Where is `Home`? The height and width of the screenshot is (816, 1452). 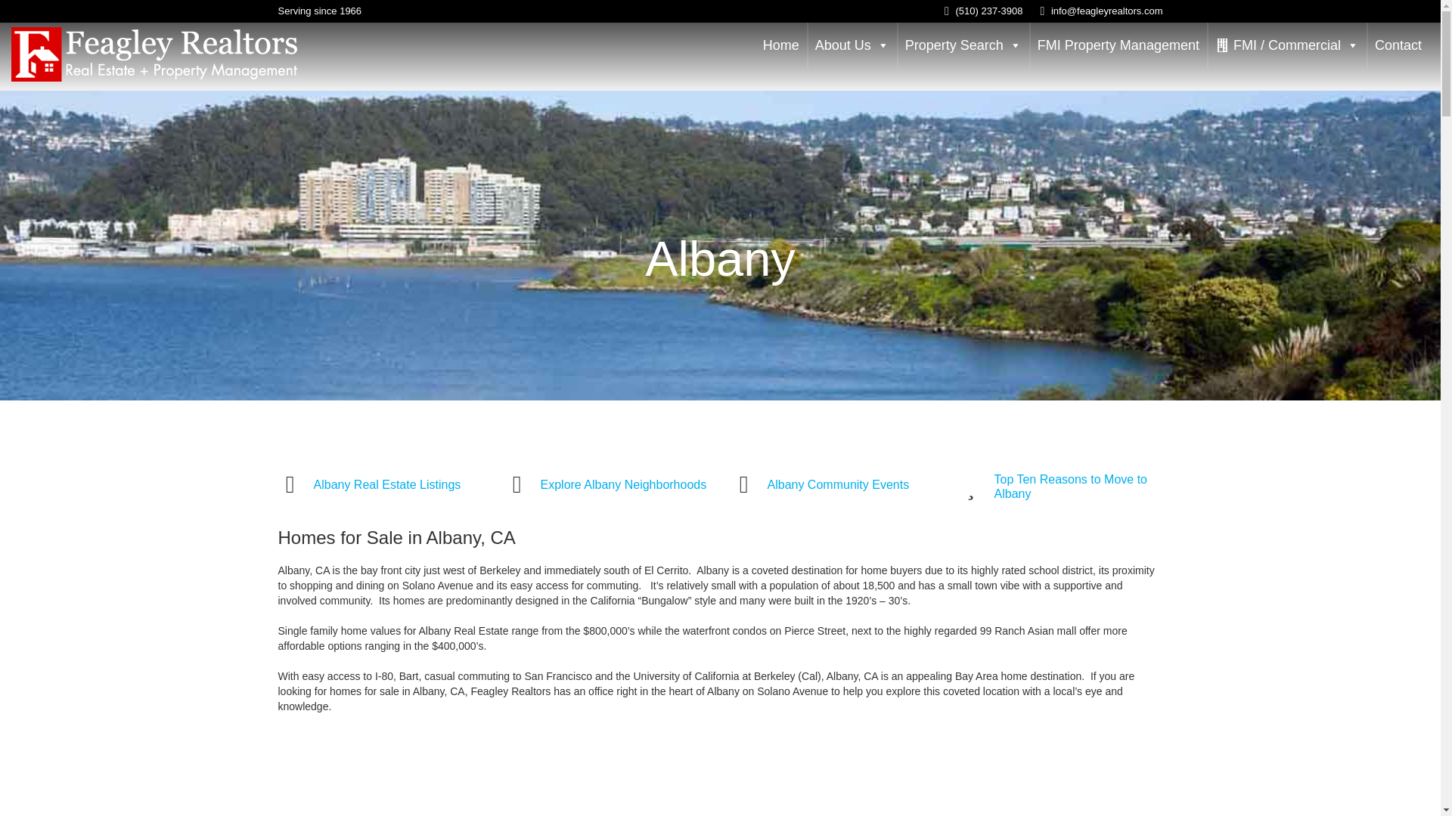 Home is located at coordinates (780, 45).